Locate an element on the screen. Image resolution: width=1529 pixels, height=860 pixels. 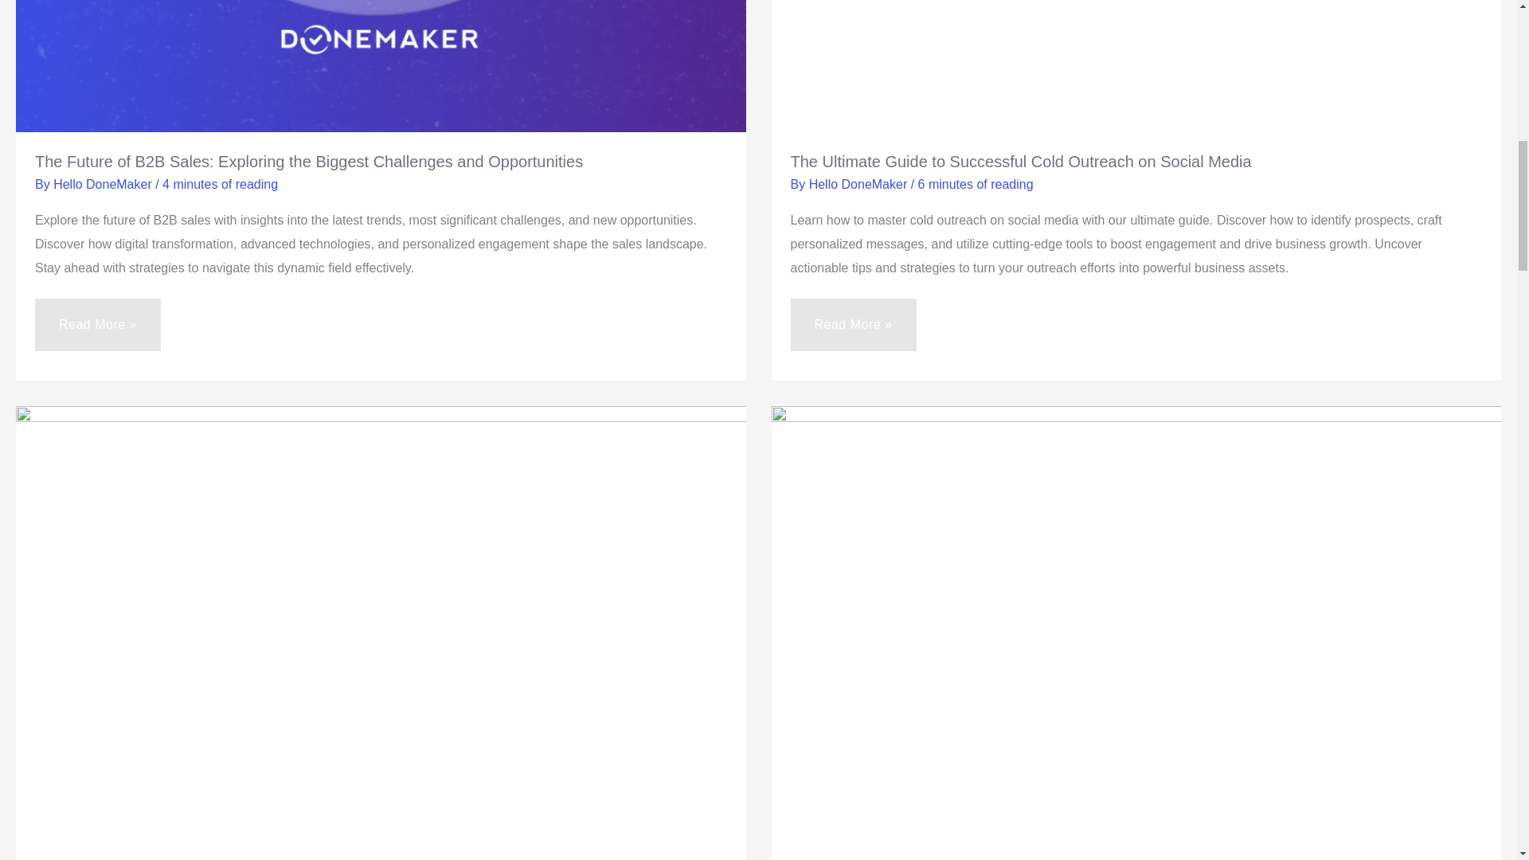
Hello DoneMaker is located at coordinates (860, 183).